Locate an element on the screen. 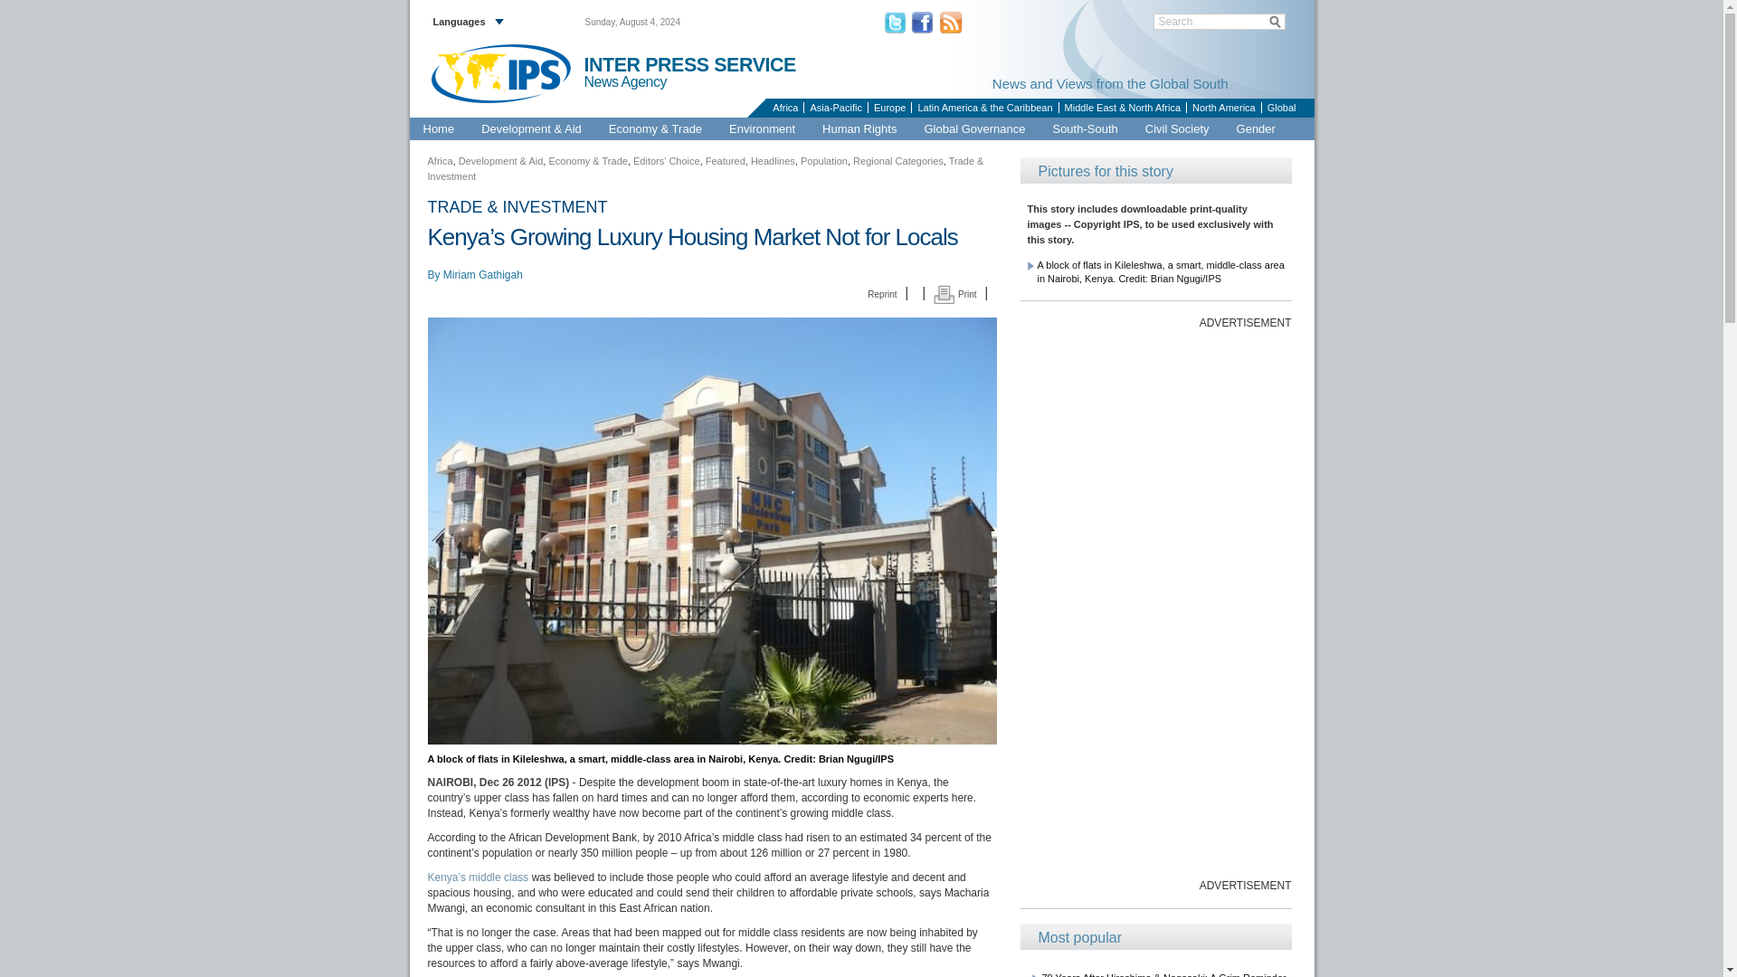 The height and width of the screenshot is (977, 1737). View all posts in Opinion is located at coordinates (517, 208).